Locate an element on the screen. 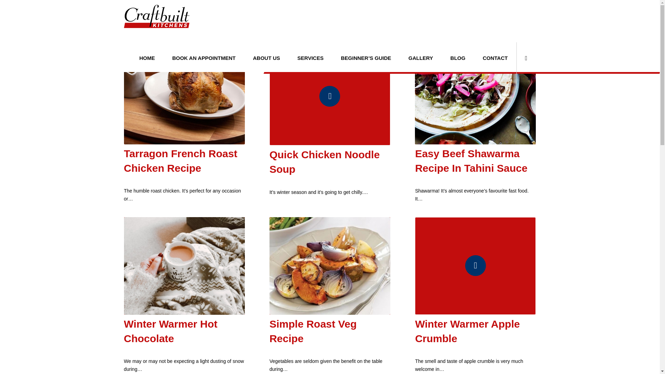  Easy Beef Shawarma Recipe In Tahini Sauce is located at coordinates (471, 161).